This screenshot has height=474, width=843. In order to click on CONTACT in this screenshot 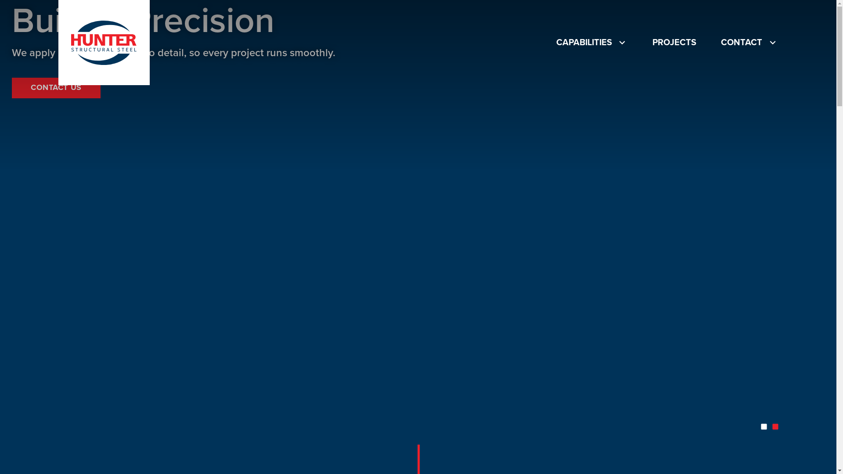, I will do `click(749, 43)`.